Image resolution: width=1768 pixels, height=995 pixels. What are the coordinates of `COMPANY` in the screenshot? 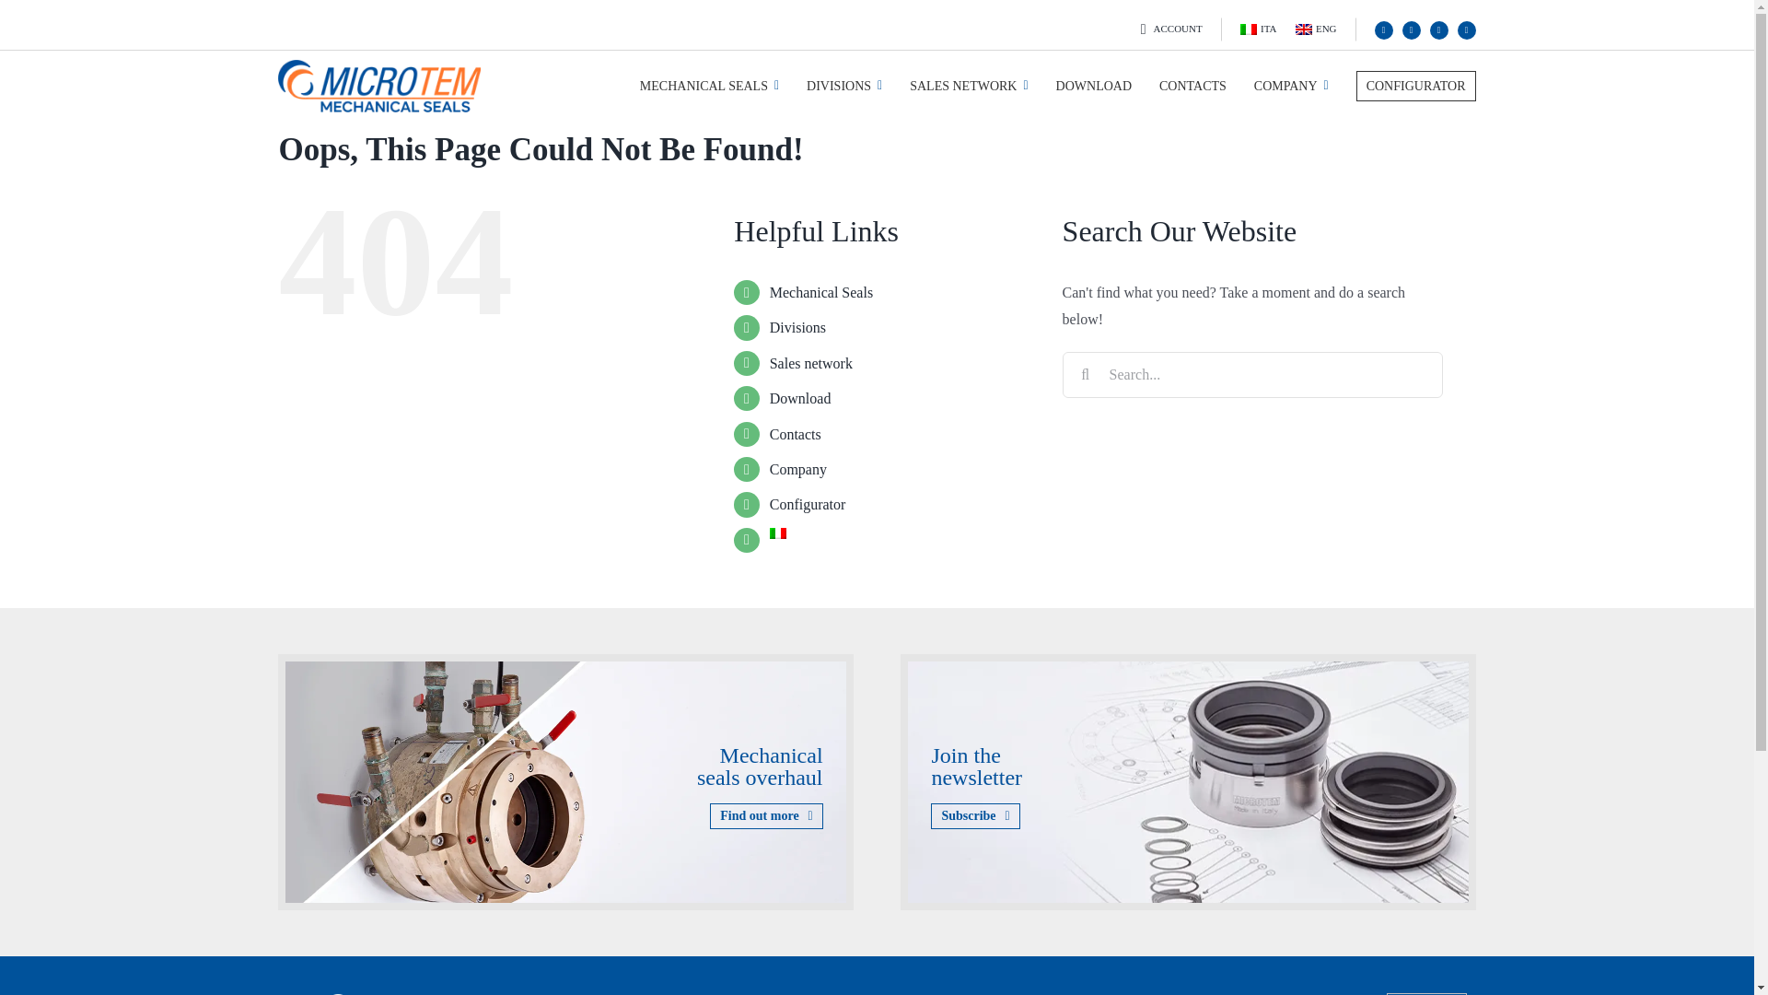 It's located at (1278, 86).